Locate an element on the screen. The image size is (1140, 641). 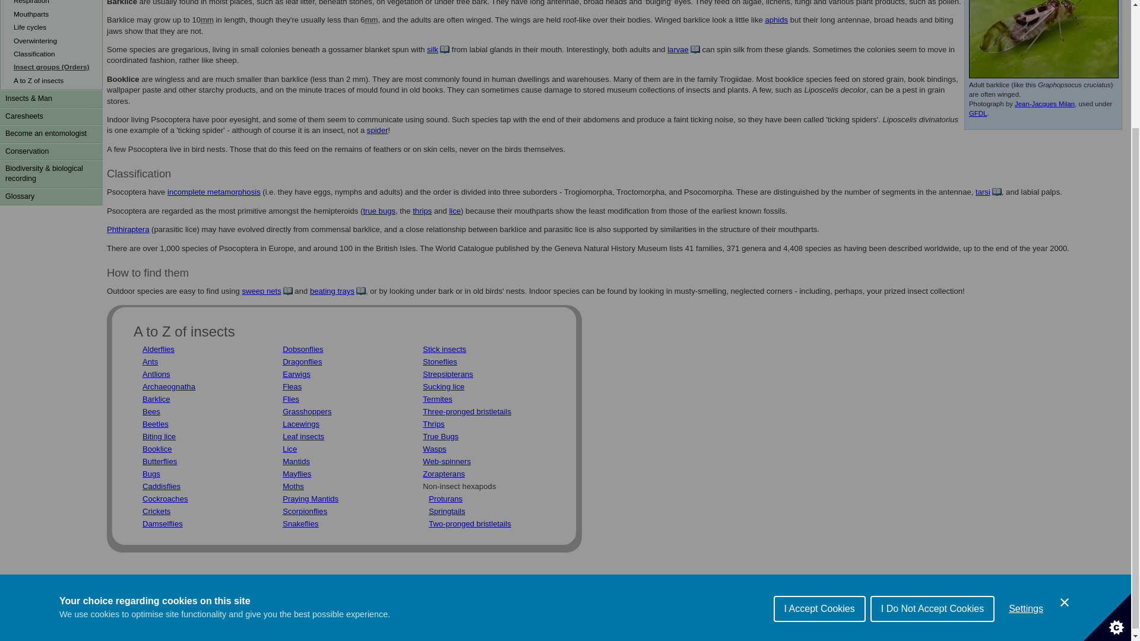
Become an entomologist is located at coordinates (51, 133).